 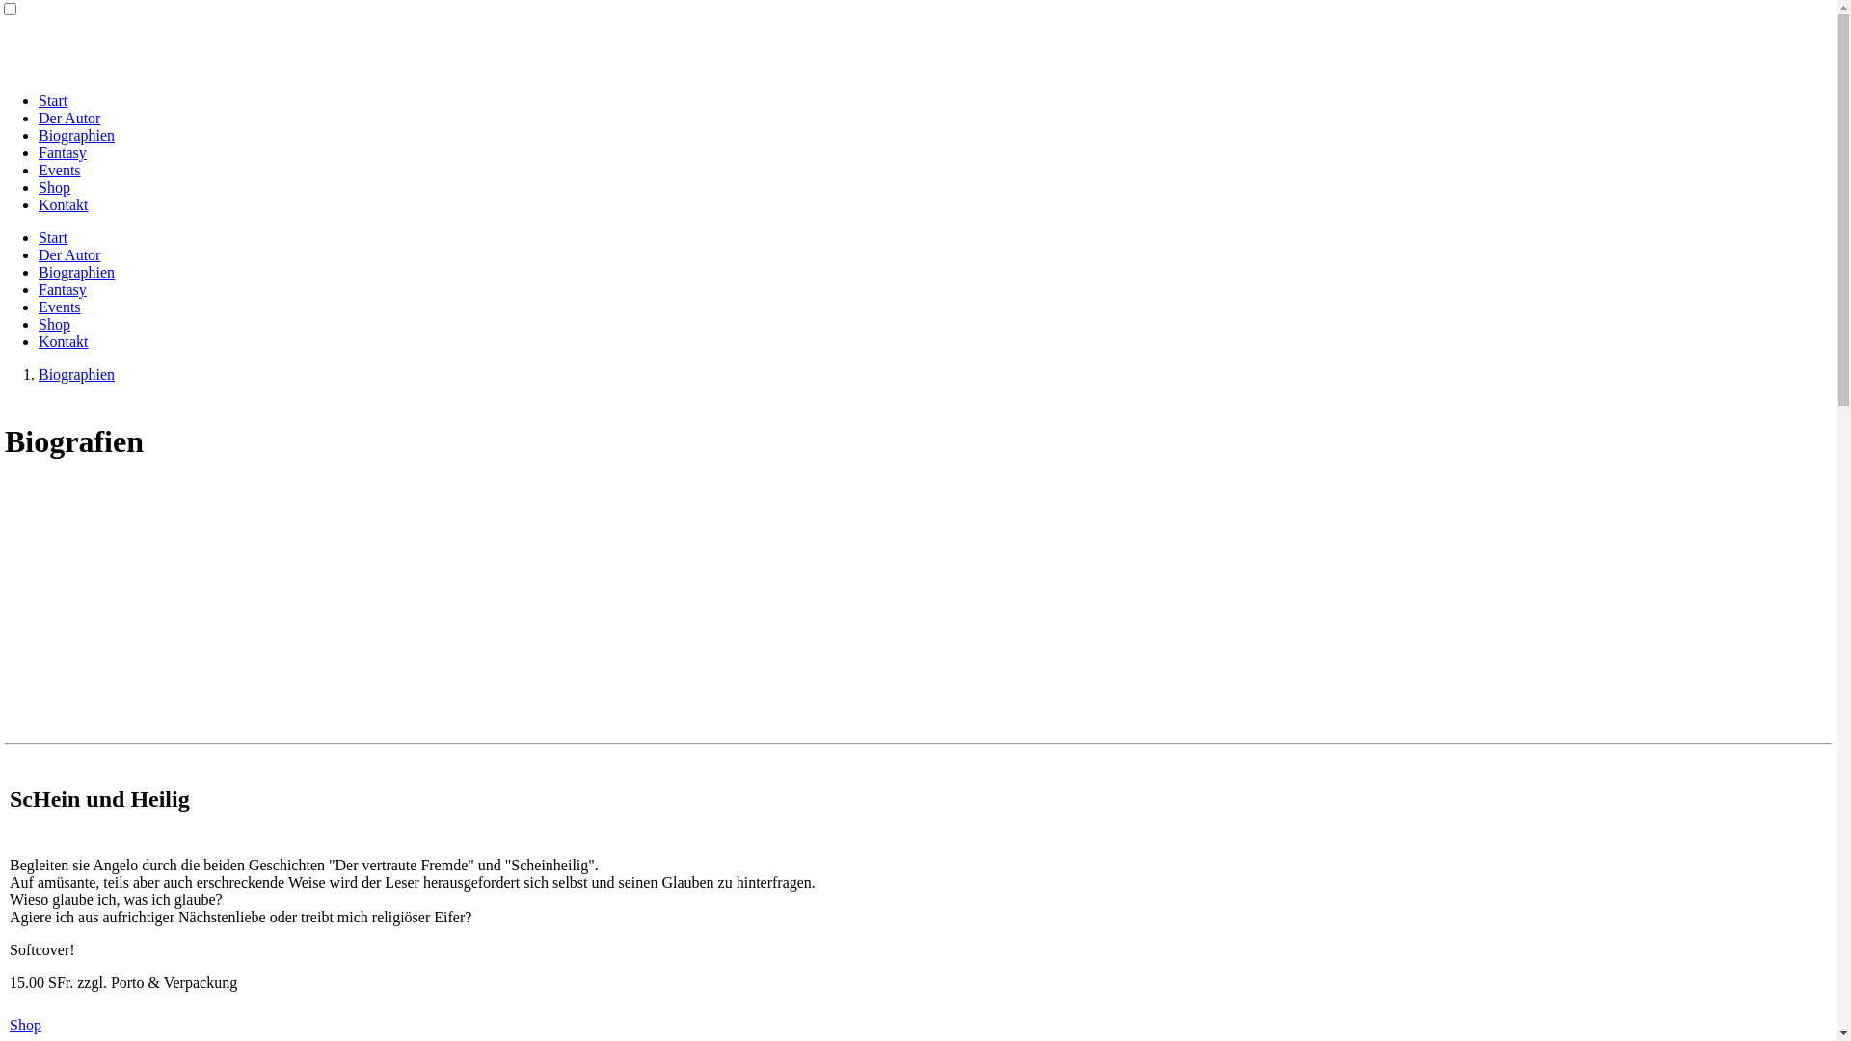 What do you see at coordinates (53, 237) in the screenshot?
I see `Start` at bounding box center [53, 237].